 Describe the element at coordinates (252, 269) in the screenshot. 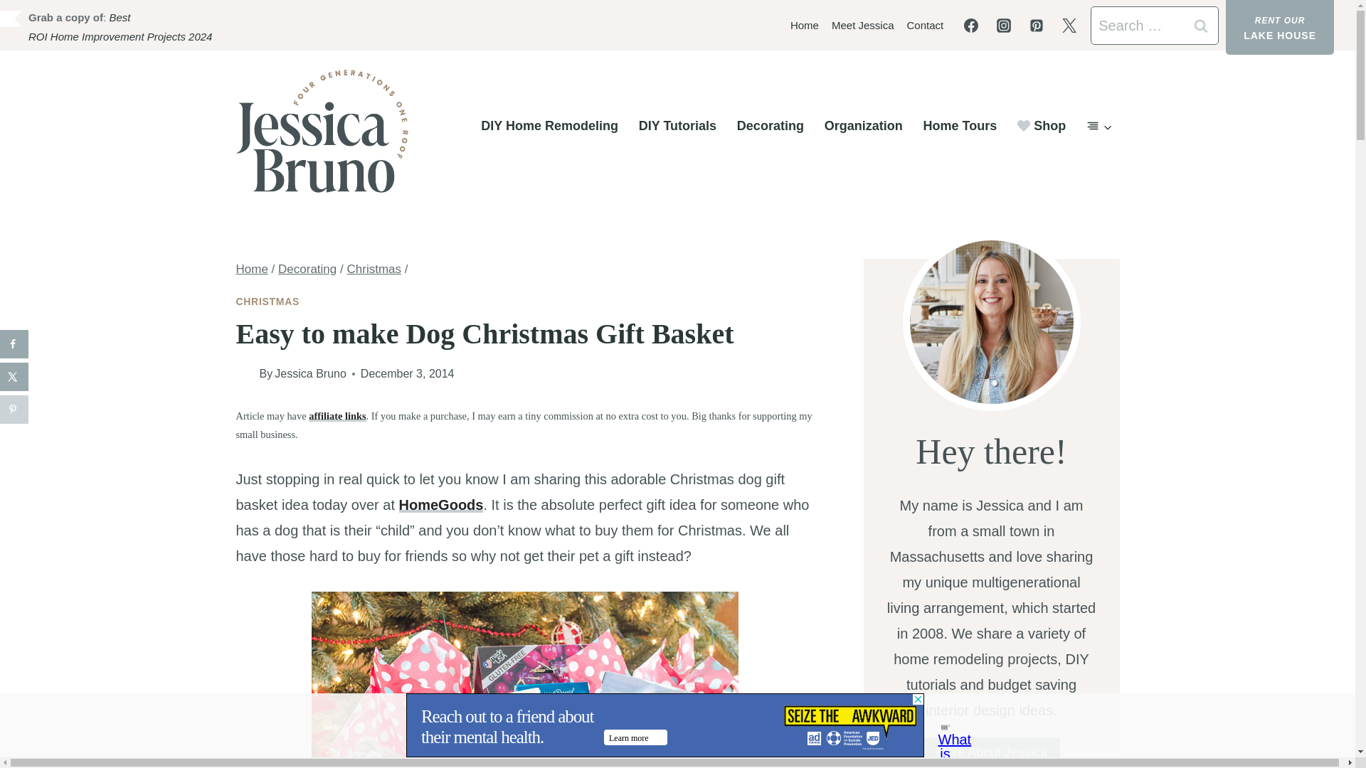

I see `Home` at that location.